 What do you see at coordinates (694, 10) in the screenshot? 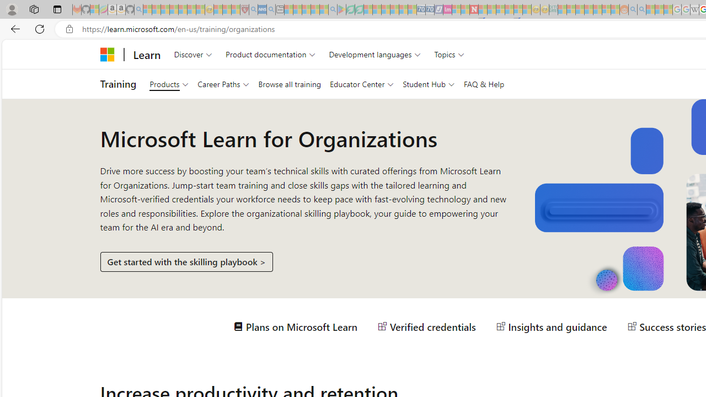
I see `Target page - Wikipedia - Sleeping` at bounding box center [694, 10].